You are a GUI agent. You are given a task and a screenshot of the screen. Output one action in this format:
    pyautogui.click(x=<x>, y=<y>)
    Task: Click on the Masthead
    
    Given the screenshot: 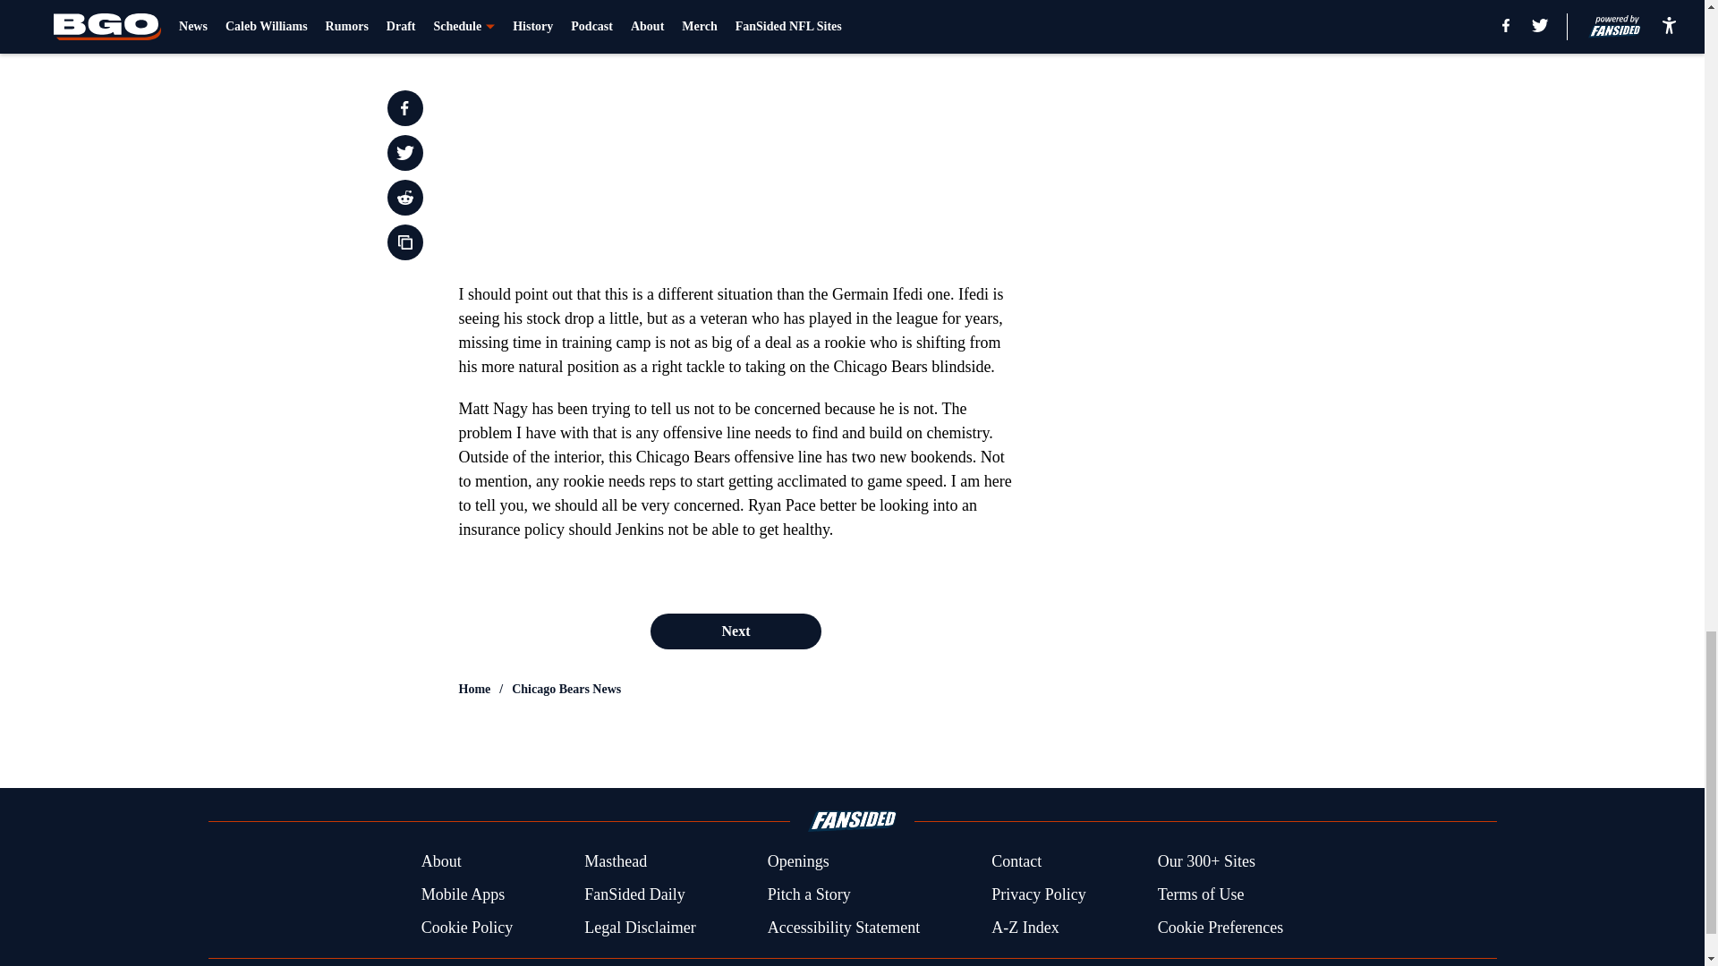 What is the action you would take?
    pyautogui.click(x=616, y=862)
    